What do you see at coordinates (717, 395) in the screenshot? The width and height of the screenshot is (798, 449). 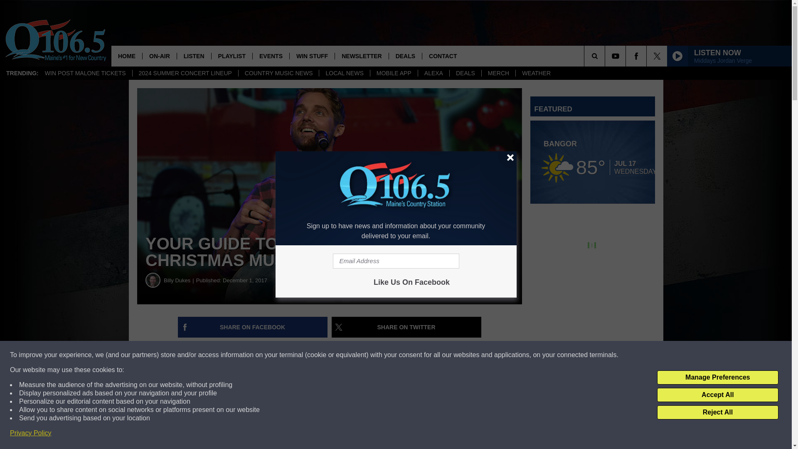 I see `Accept All` at bounding box center [717, 395].